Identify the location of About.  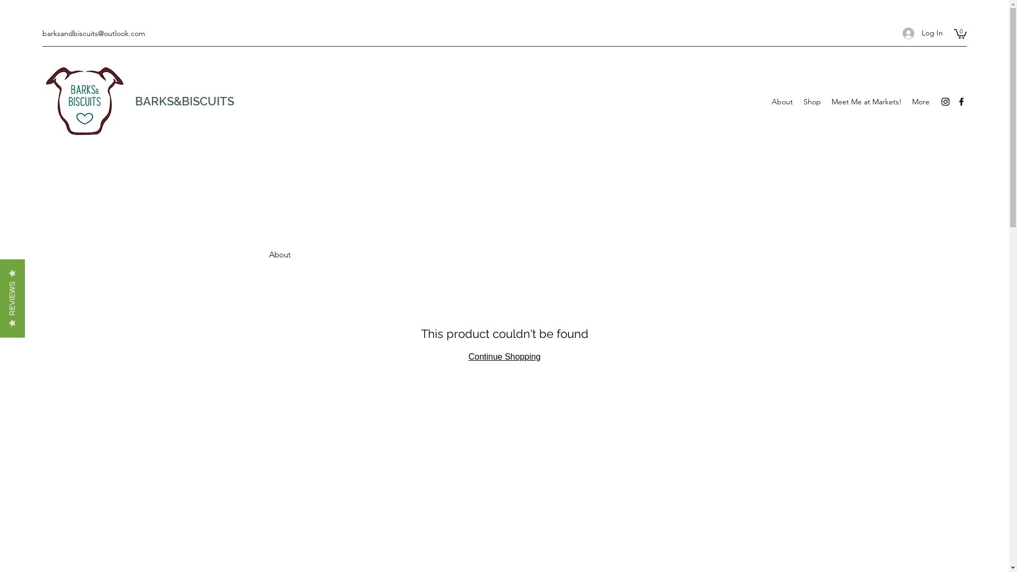
(280, 254).